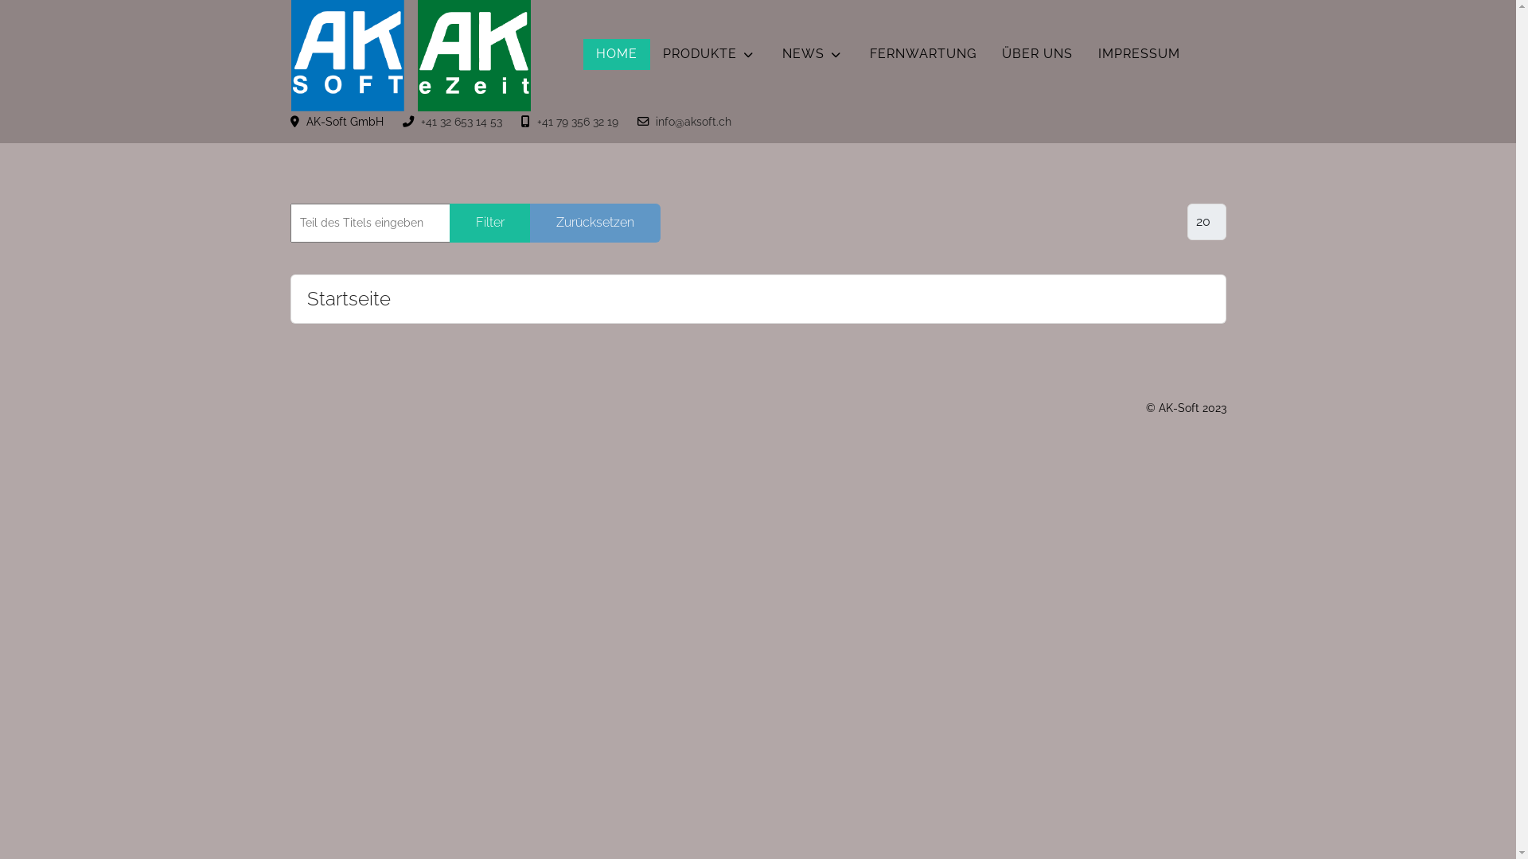  I want to click on YouTube, so click(1218, 24).